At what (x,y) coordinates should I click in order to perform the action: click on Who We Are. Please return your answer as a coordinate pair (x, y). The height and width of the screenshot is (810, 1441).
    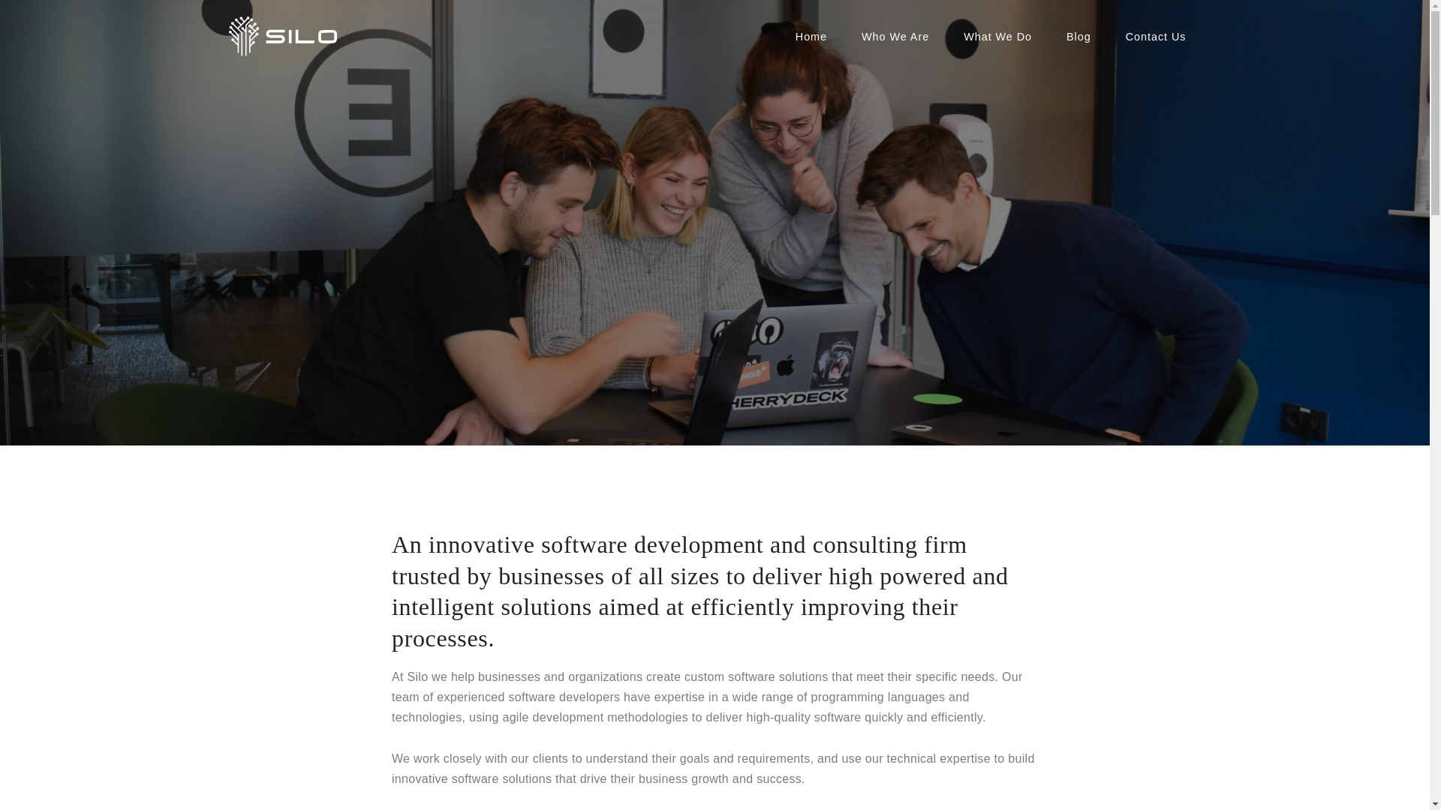
    Looking at the image, I should click on (895, 37).